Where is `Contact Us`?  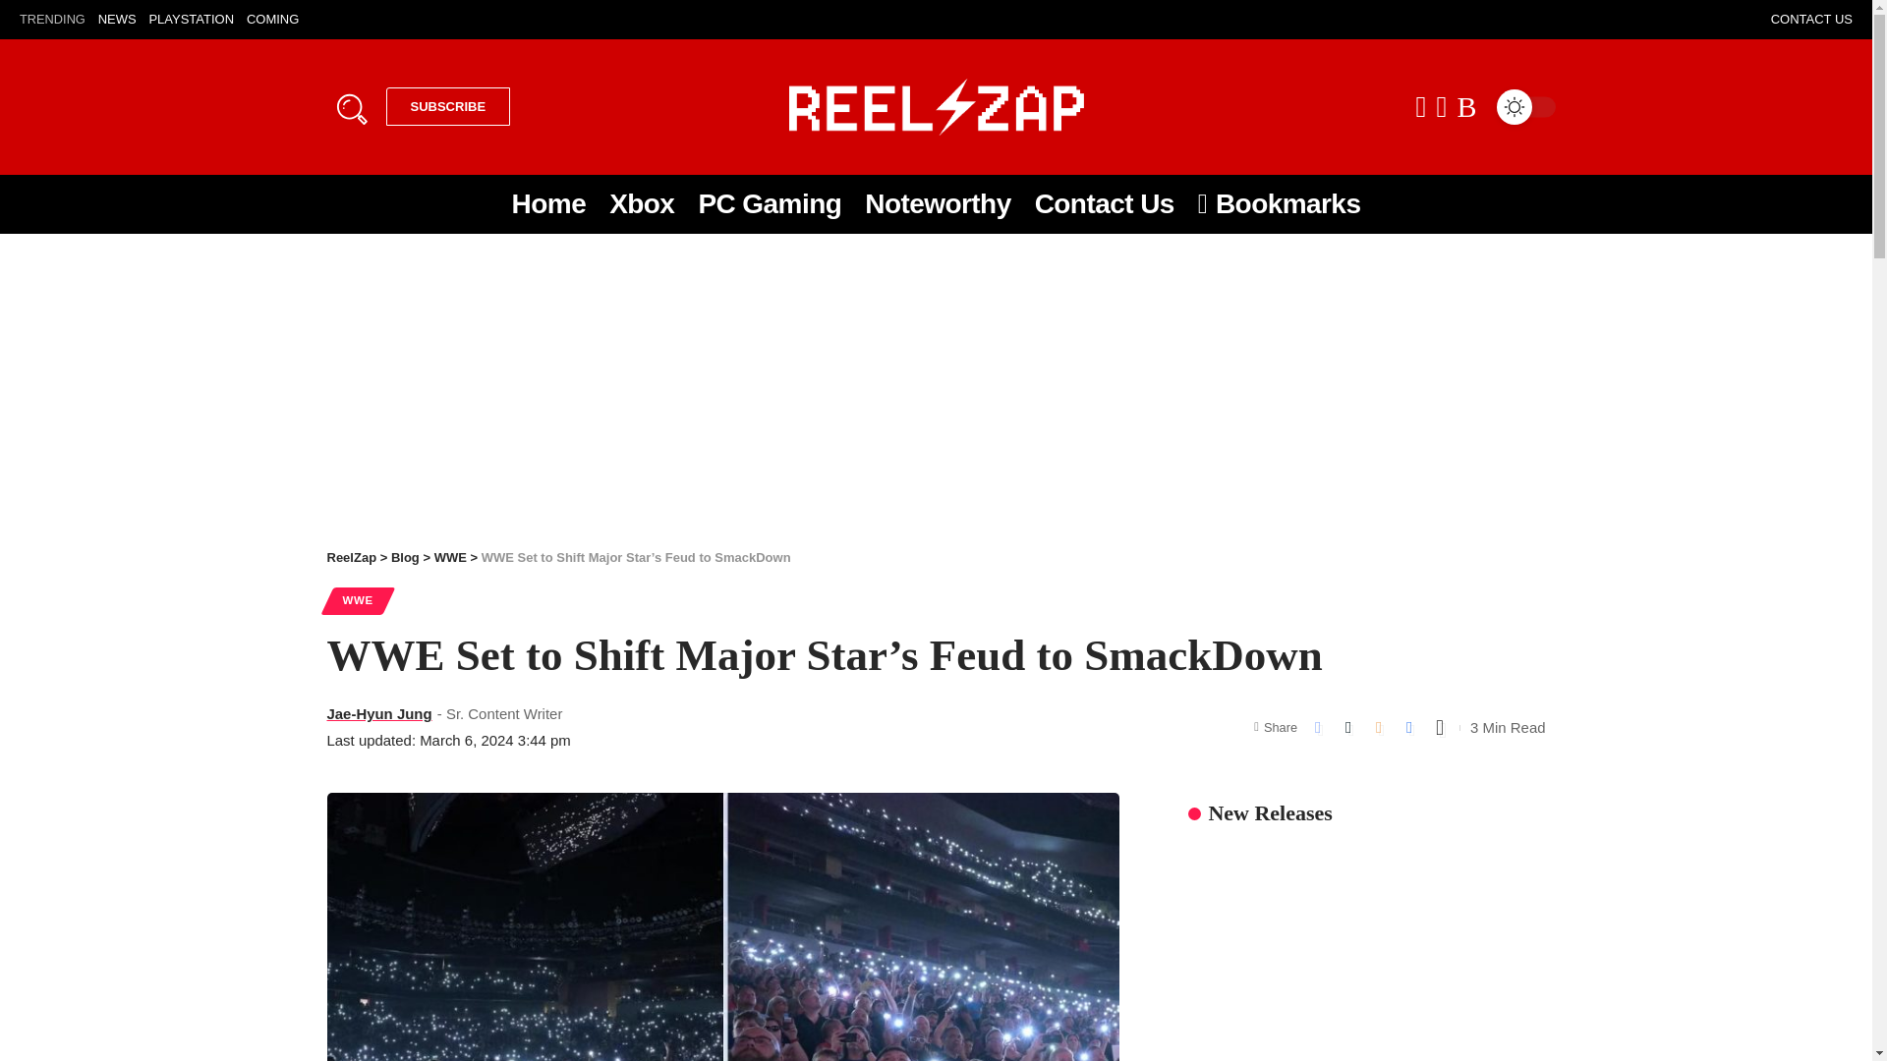
Contact Us is located at coordinates (1105, 204).